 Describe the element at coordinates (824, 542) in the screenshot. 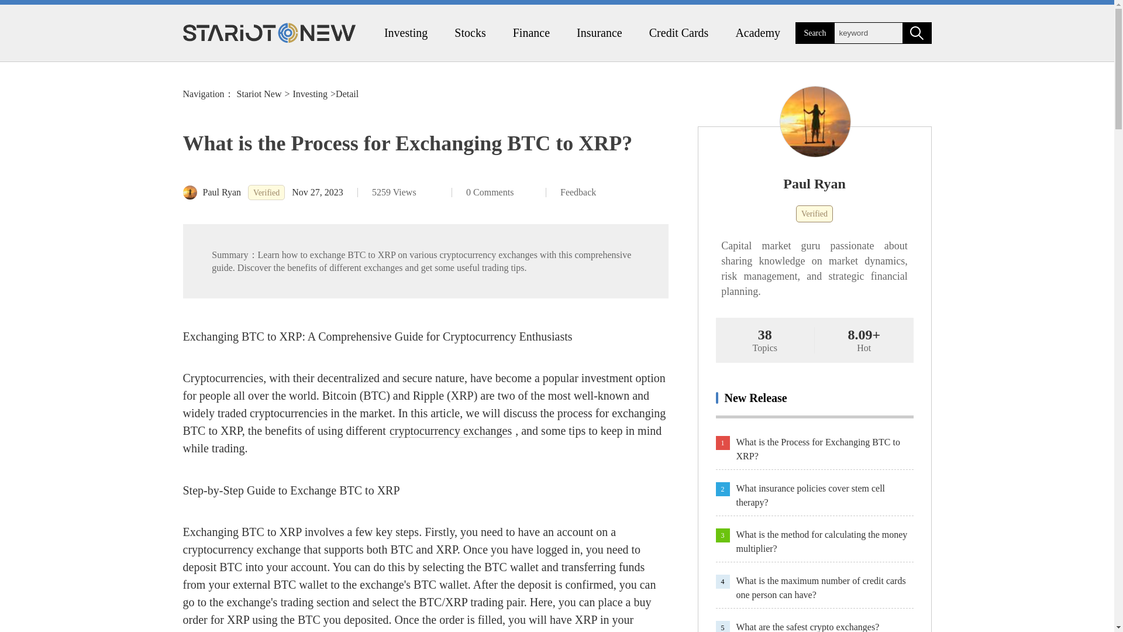

I see `What is the method for calculating the money multiplier?` at that location.